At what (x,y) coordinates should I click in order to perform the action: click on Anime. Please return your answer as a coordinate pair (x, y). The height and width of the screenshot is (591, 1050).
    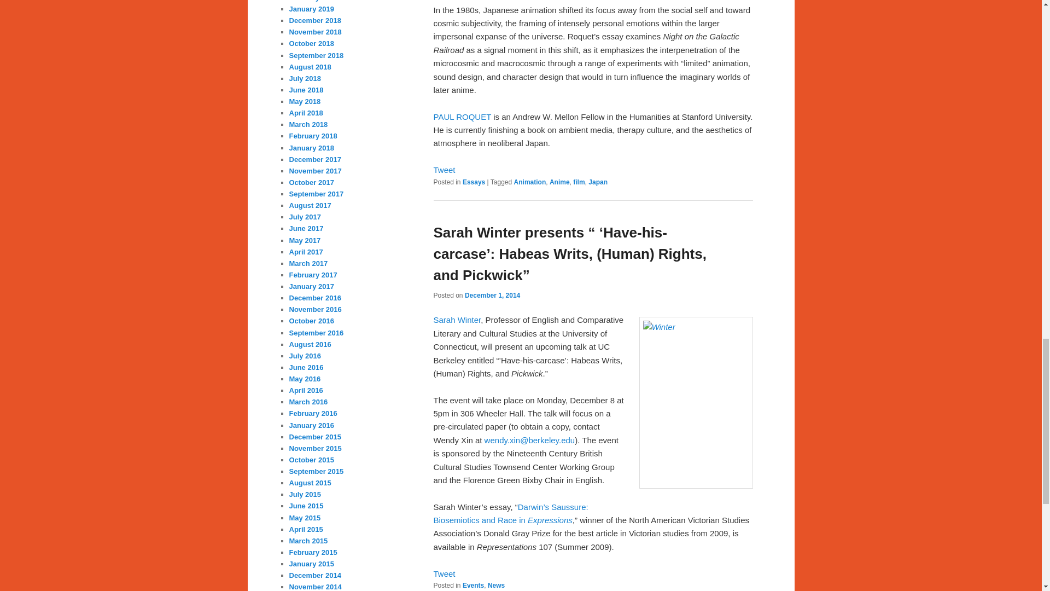
    Looking at the image, I should click on (559, 182).